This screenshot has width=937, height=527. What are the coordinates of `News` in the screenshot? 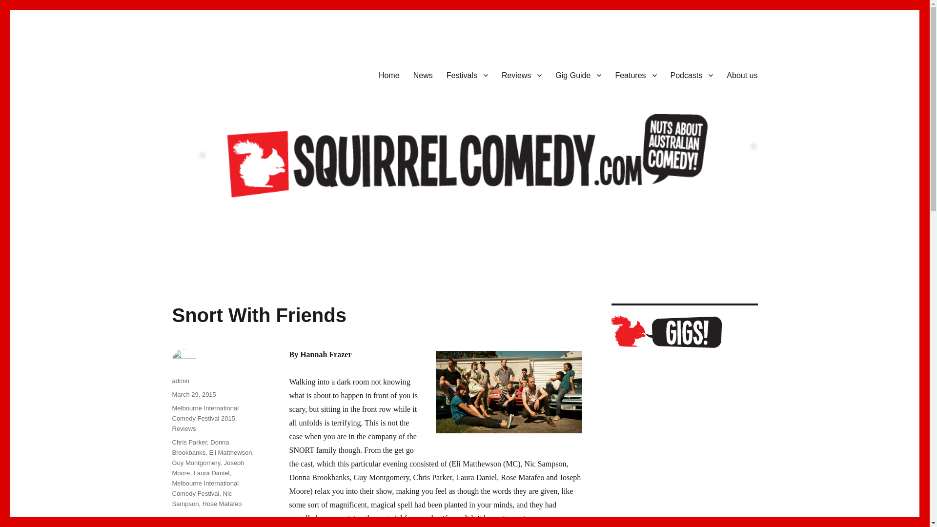 It's located at (423, 75).